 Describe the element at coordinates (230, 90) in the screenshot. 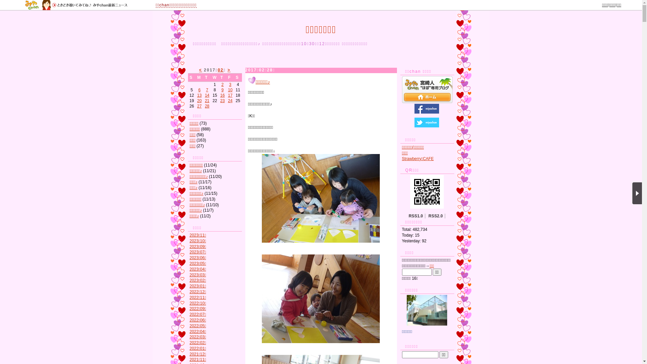

I see `10` at that location.